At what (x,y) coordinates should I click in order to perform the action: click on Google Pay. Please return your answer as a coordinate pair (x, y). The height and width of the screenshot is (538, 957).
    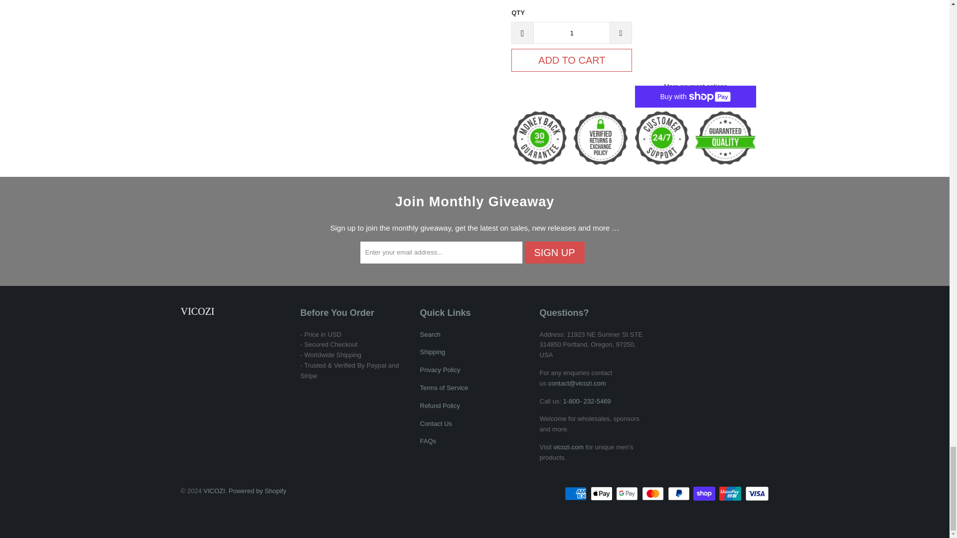
    Looking at the image, I should click on (628, 493).